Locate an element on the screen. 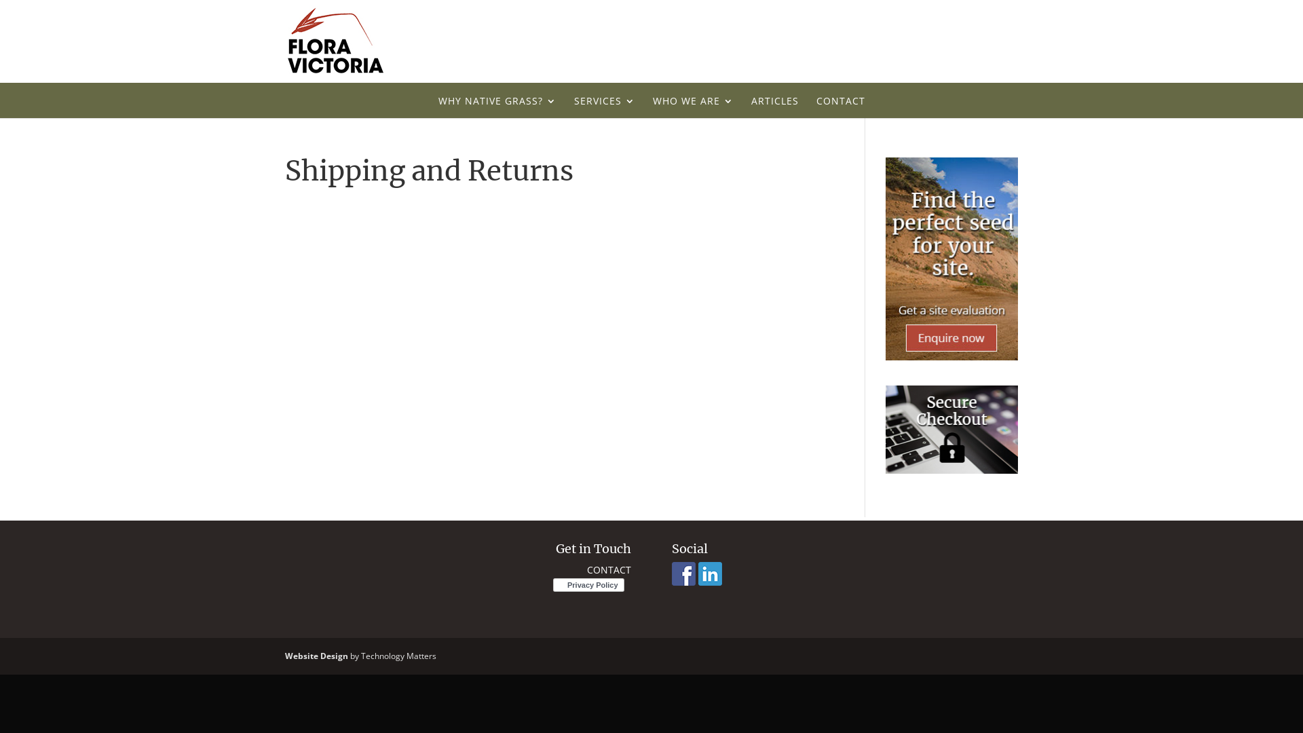  CONTACT is located at coordinates (609, 570).